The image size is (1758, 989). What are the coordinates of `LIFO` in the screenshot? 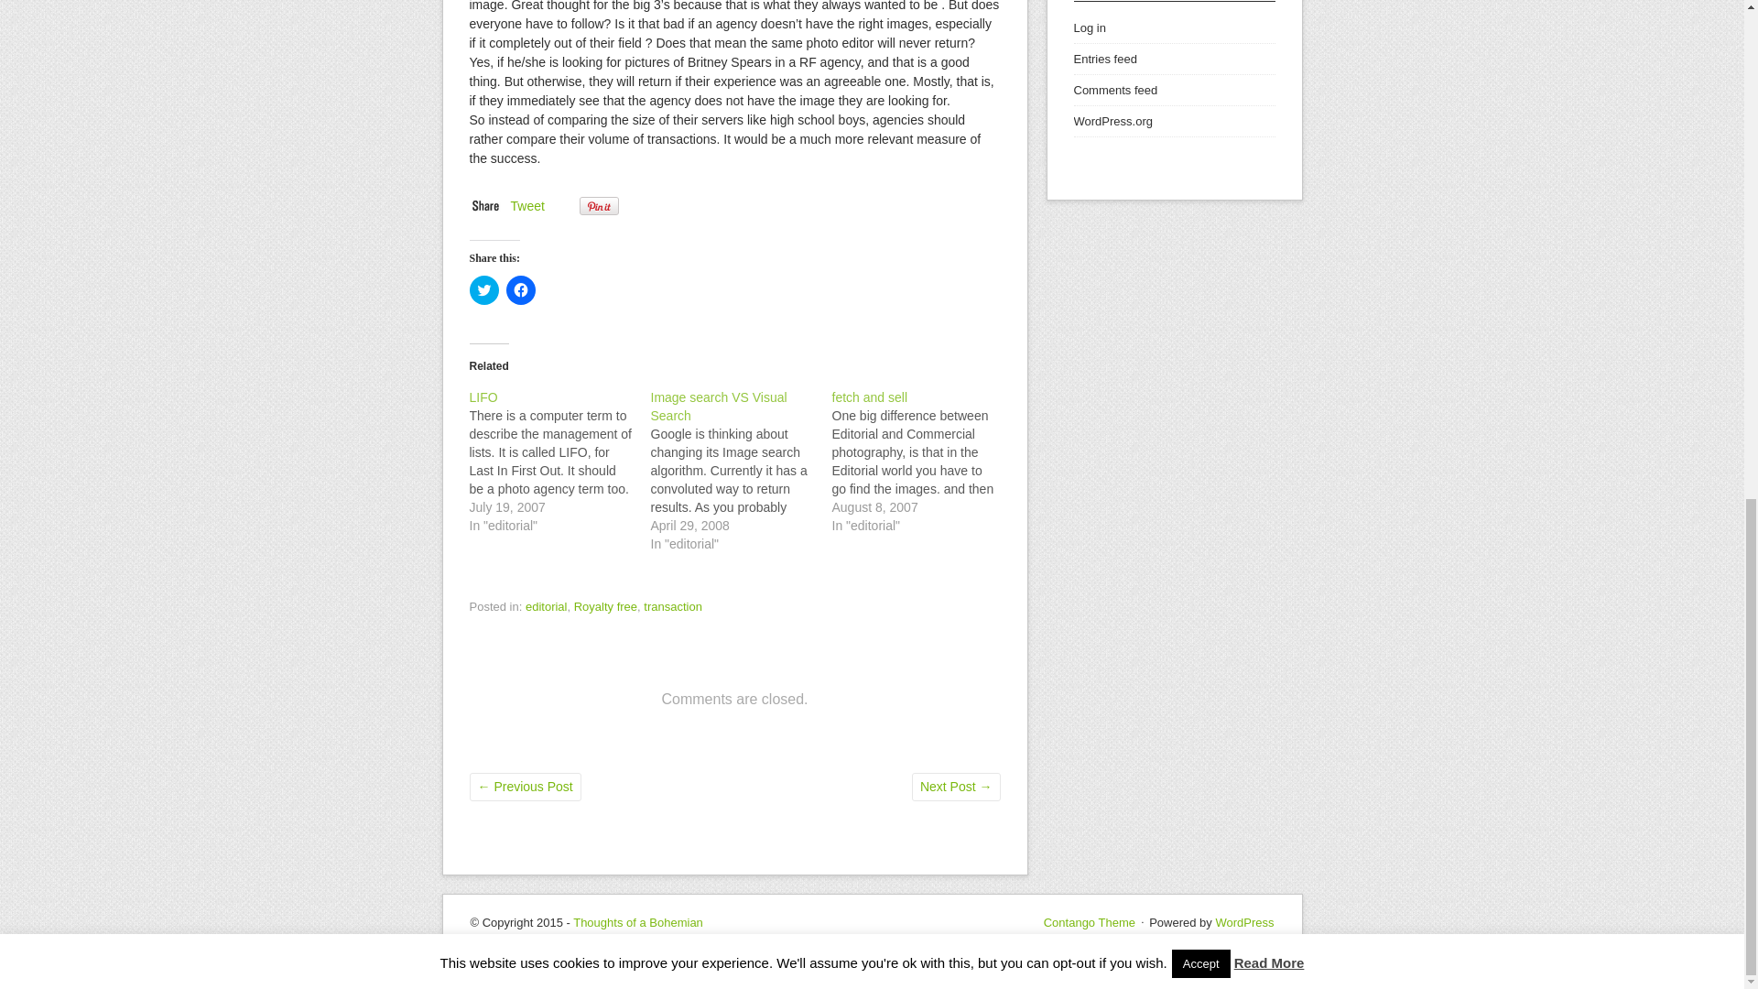 It's located at (559, 462).